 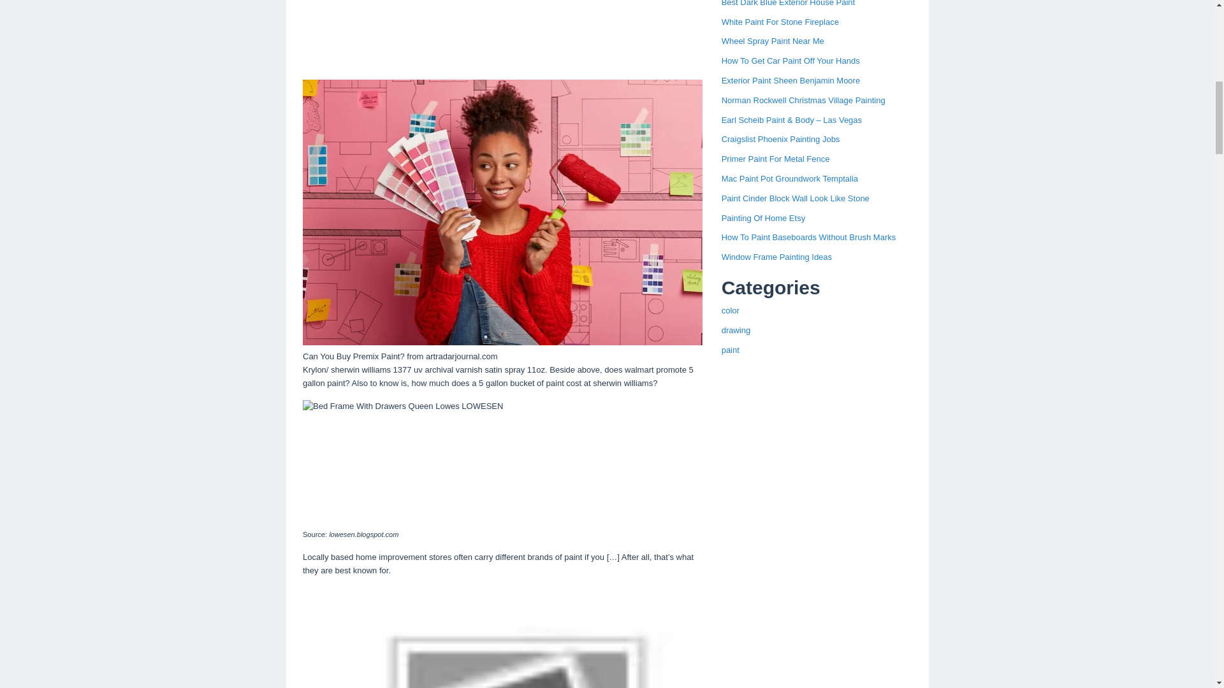 I want to click on Best Dark Blue Exterior House Paint, so click(x=789, y=3).